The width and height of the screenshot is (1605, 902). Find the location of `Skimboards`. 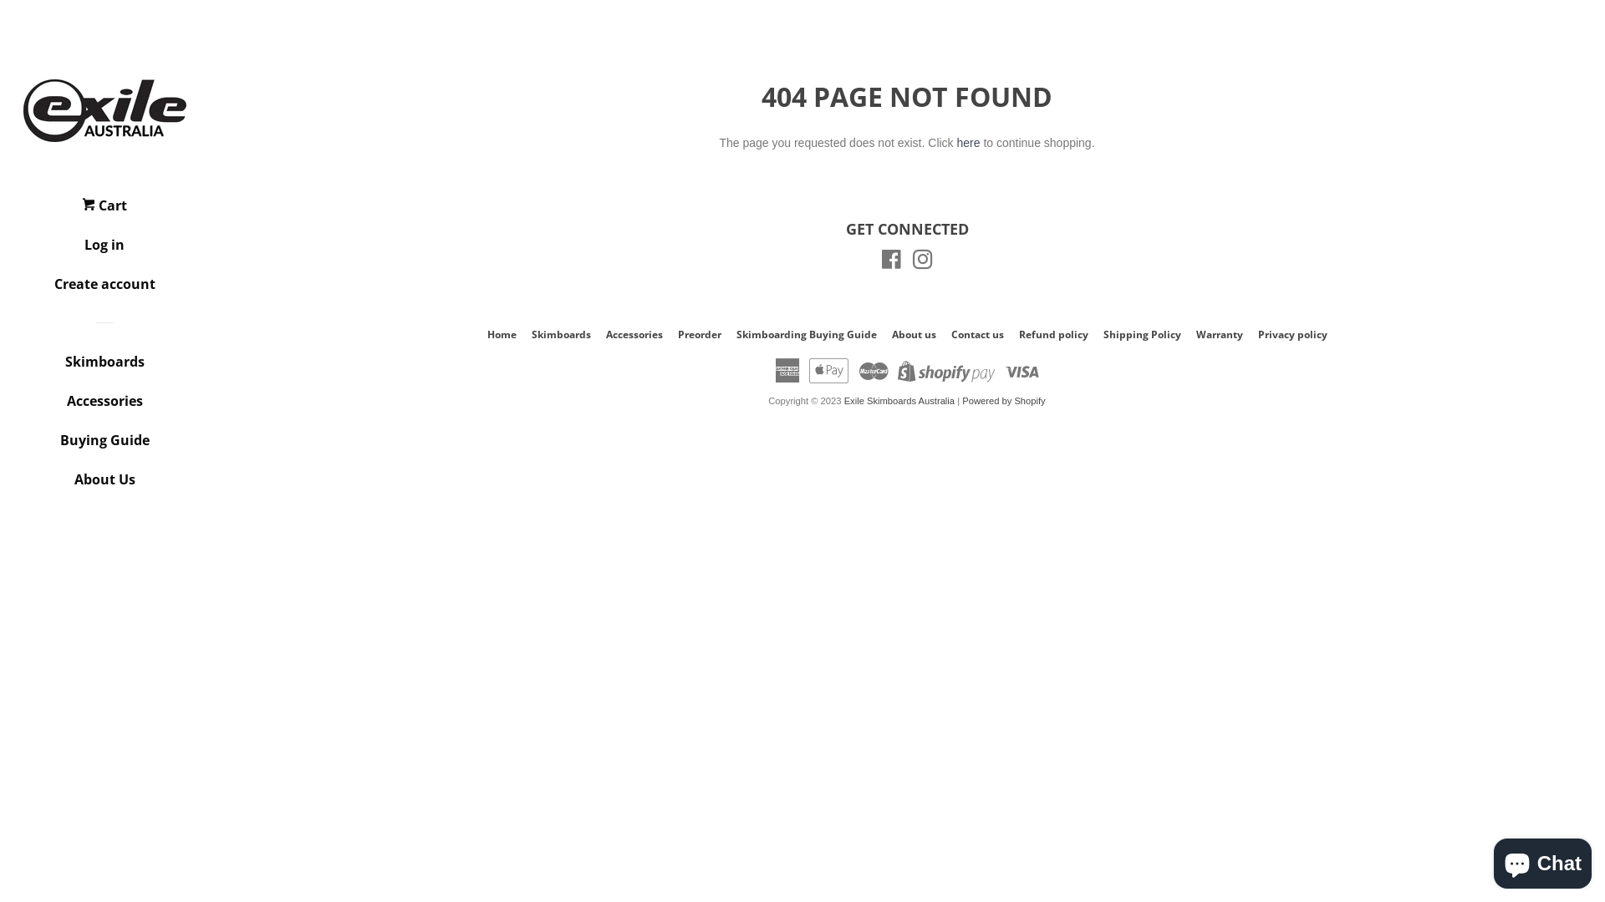

Skimboards is located at coordinates (562, 334).